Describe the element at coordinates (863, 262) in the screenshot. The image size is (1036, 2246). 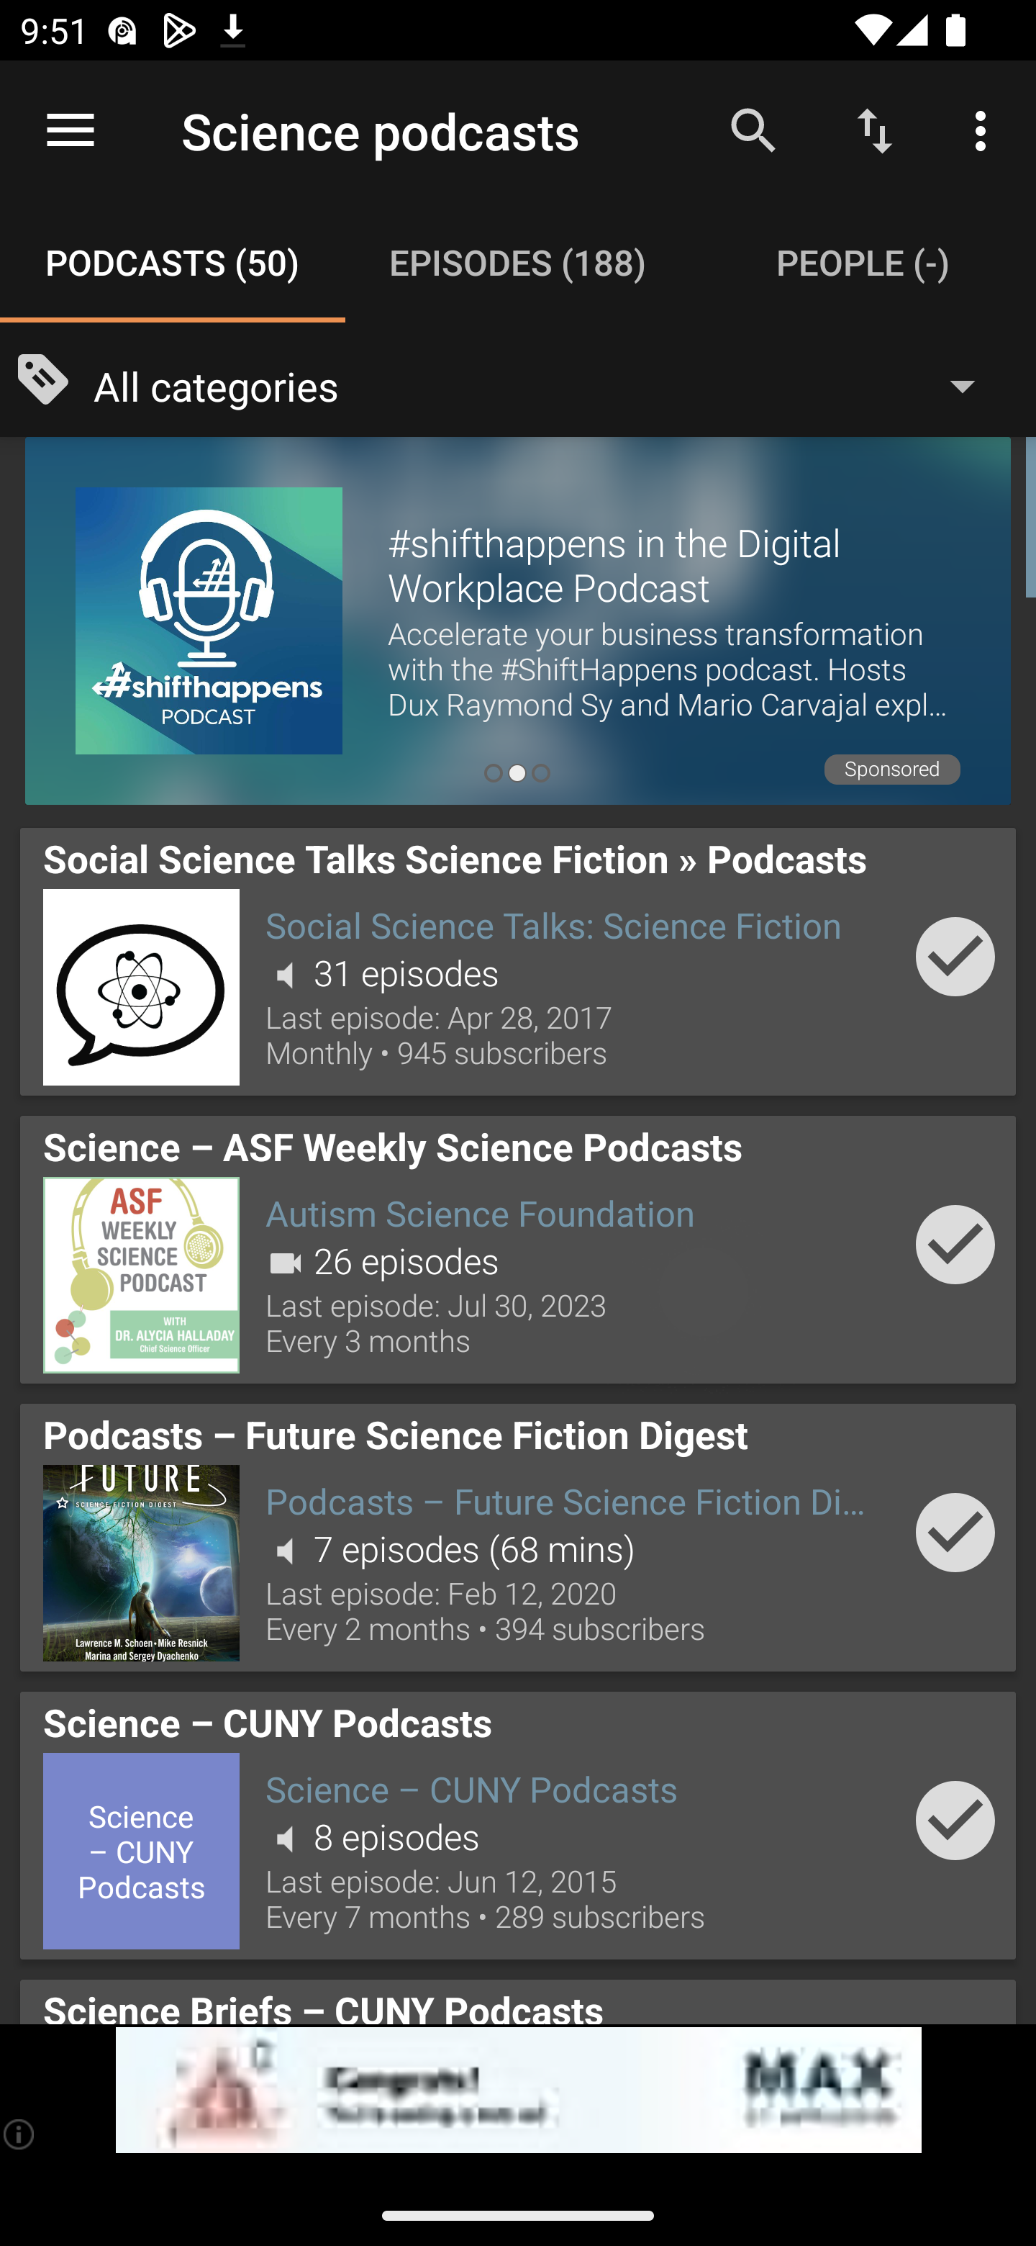
I see `People (-) PEOPLE (-)` at that location.